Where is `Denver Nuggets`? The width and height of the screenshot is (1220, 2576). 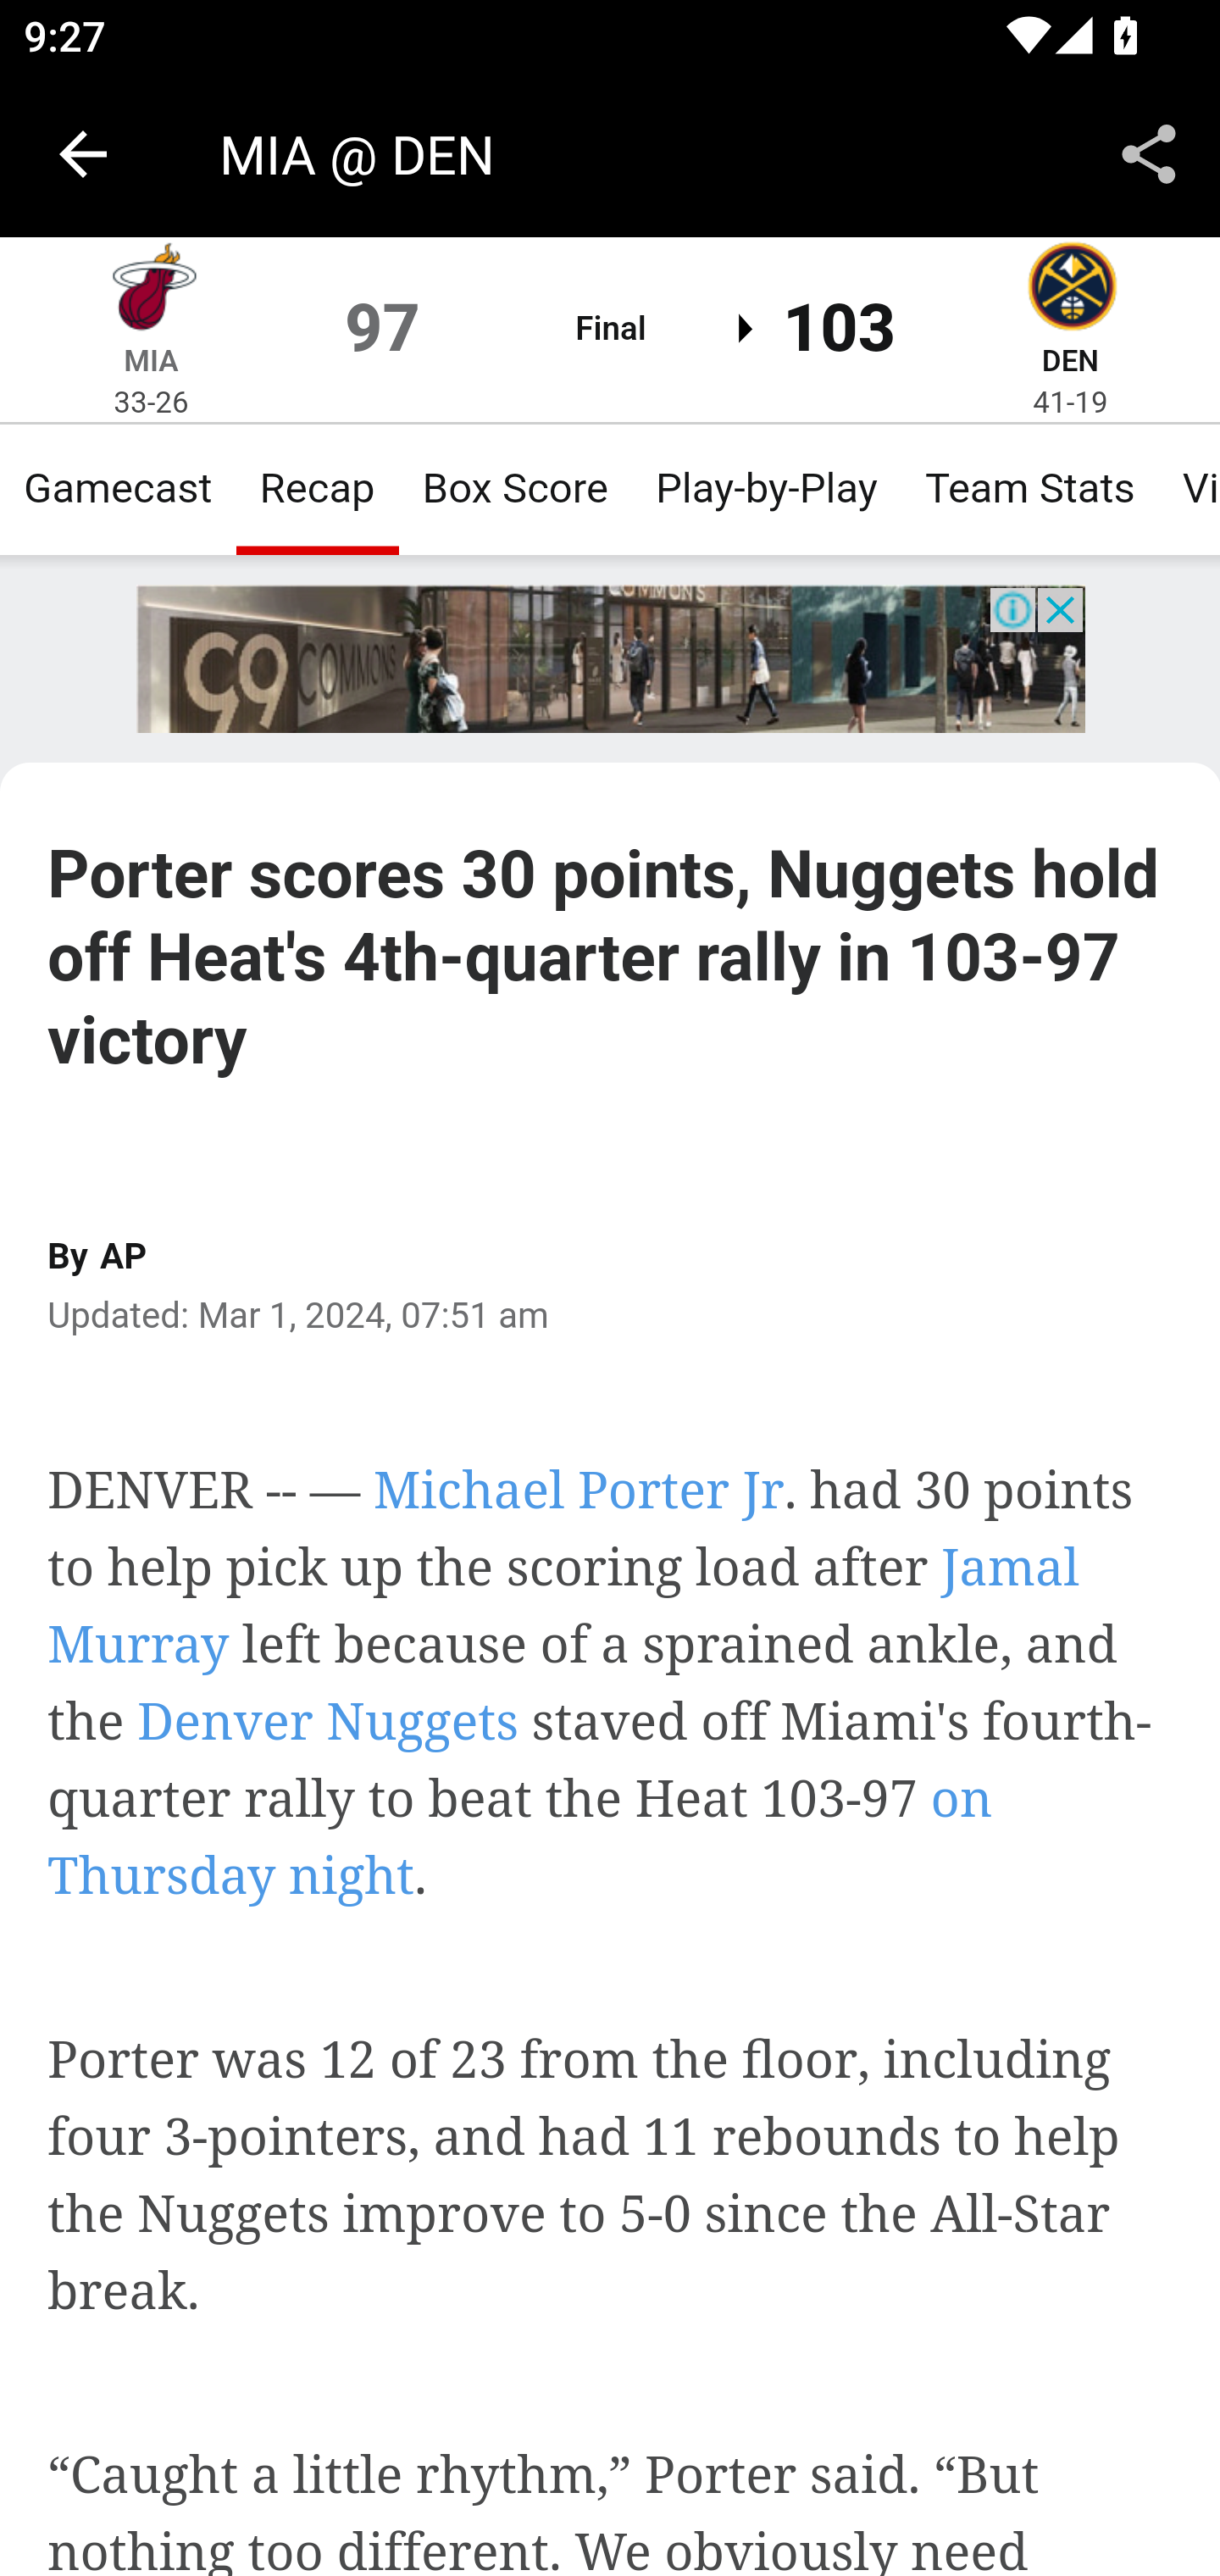
Denver Nuggets is located at coordinates (329, 1720).